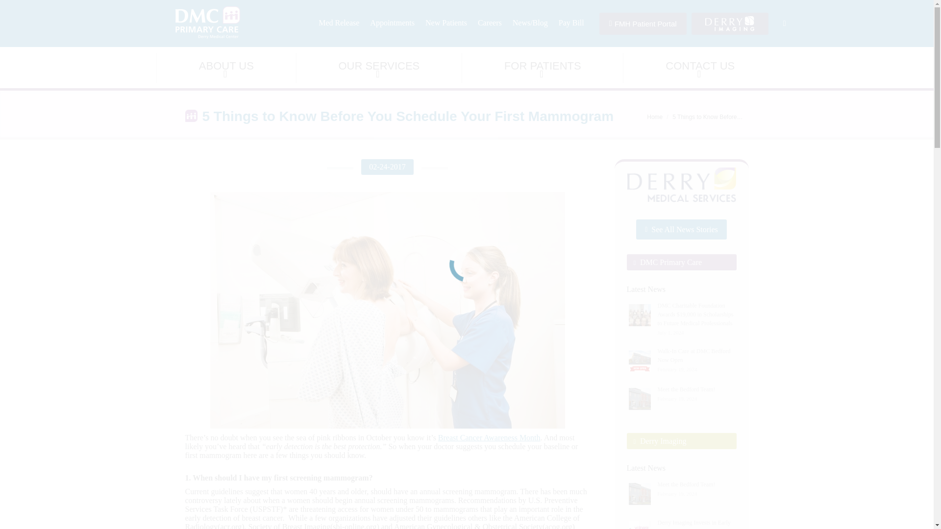 This screenshot has width=941, height=529. Describe the element at coordinates (655, 117) in the screenshot. I see `Home` at that location.